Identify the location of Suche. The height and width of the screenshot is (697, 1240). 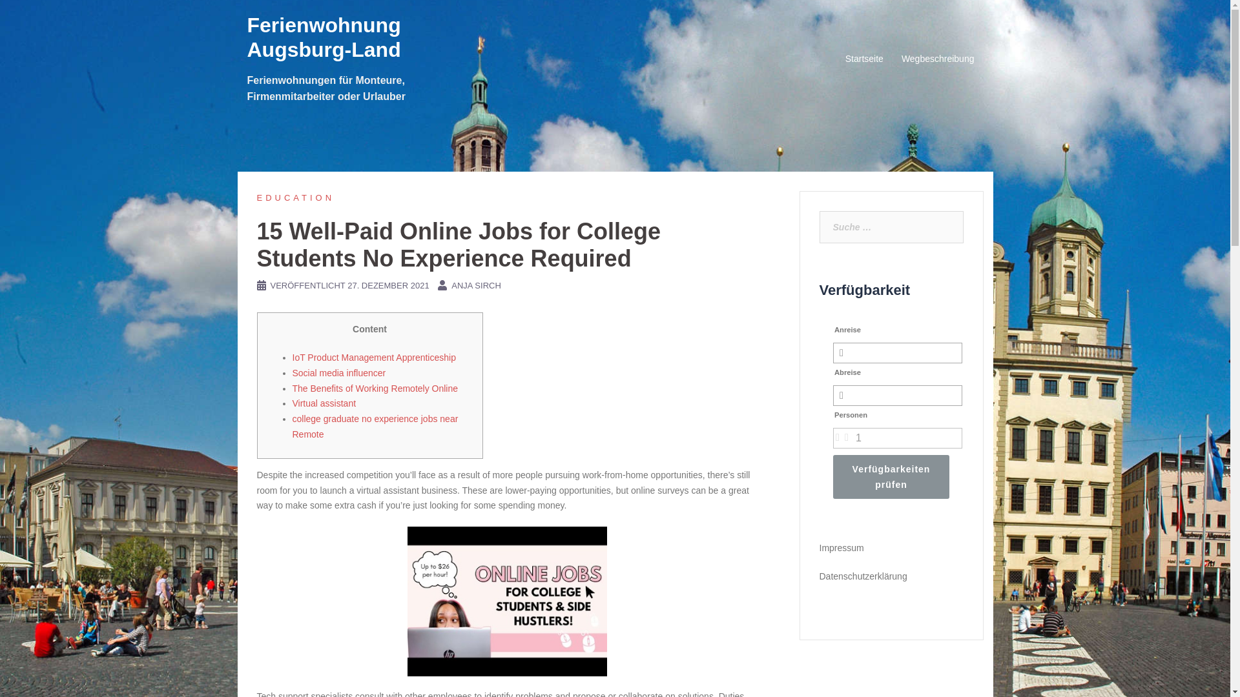
(37, 15).